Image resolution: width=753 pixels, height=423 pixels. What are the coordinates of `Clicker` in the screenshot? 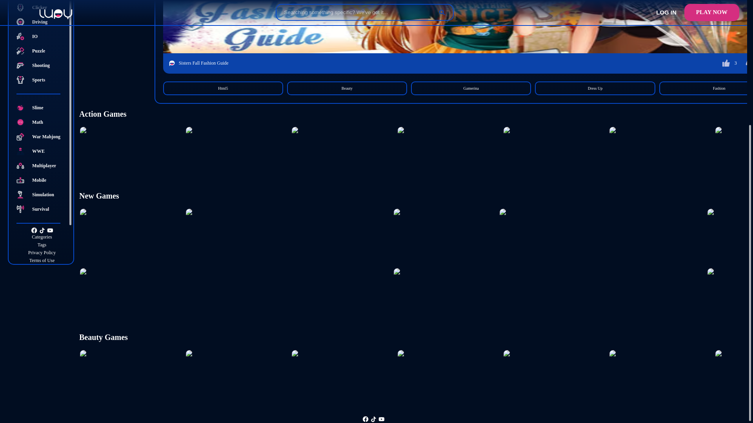 It's located at (42, 7).